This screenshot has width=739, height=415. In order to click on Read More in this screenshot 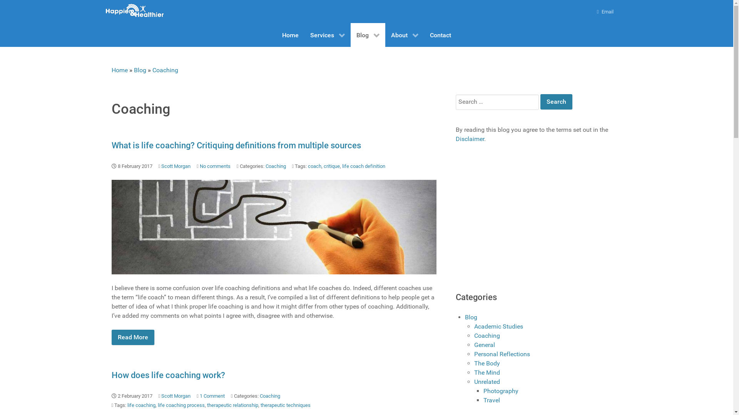, I will do `click(133, 337)`.